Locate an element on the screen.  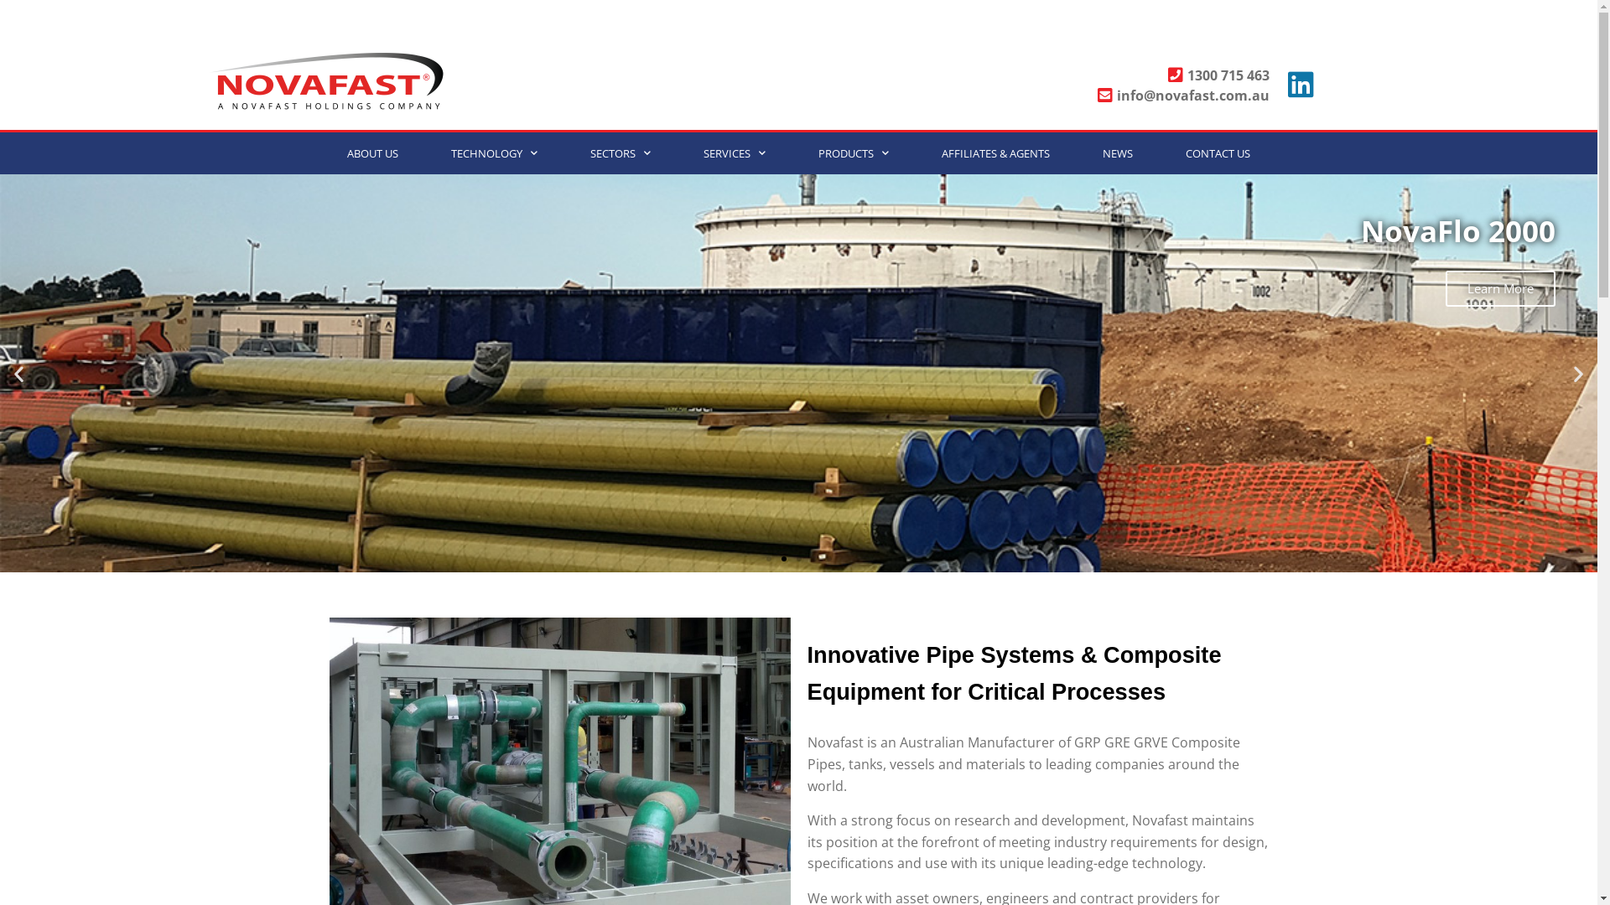
AFFILIATES & AGENTS is located at coordinates (996, 153).